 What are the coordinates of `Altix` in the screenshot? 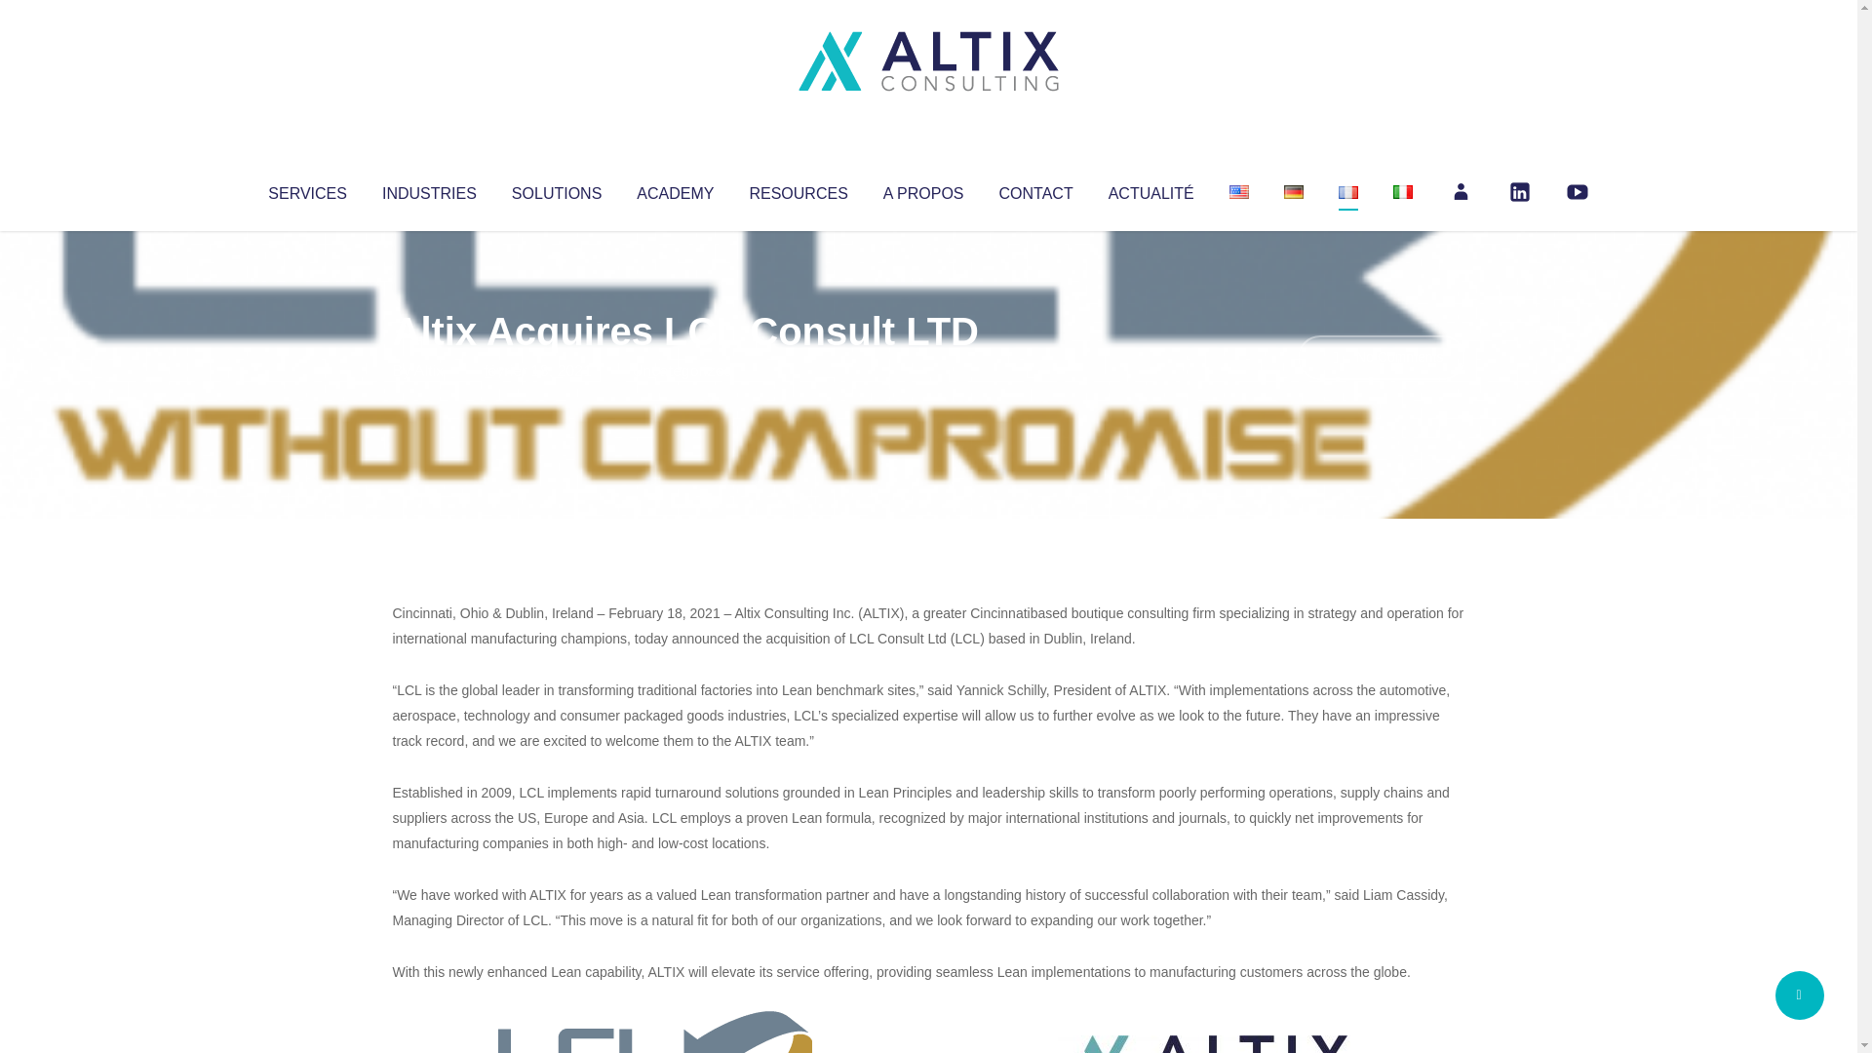 It's located at (429, 370).